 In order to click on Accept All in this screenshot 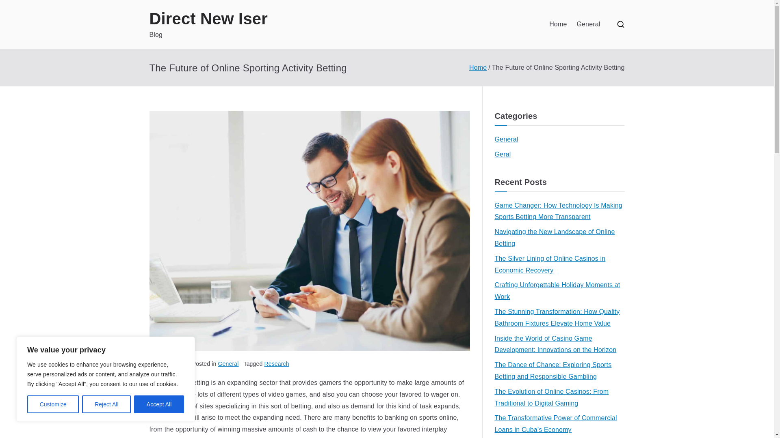, I will do `click(159, 404)`.